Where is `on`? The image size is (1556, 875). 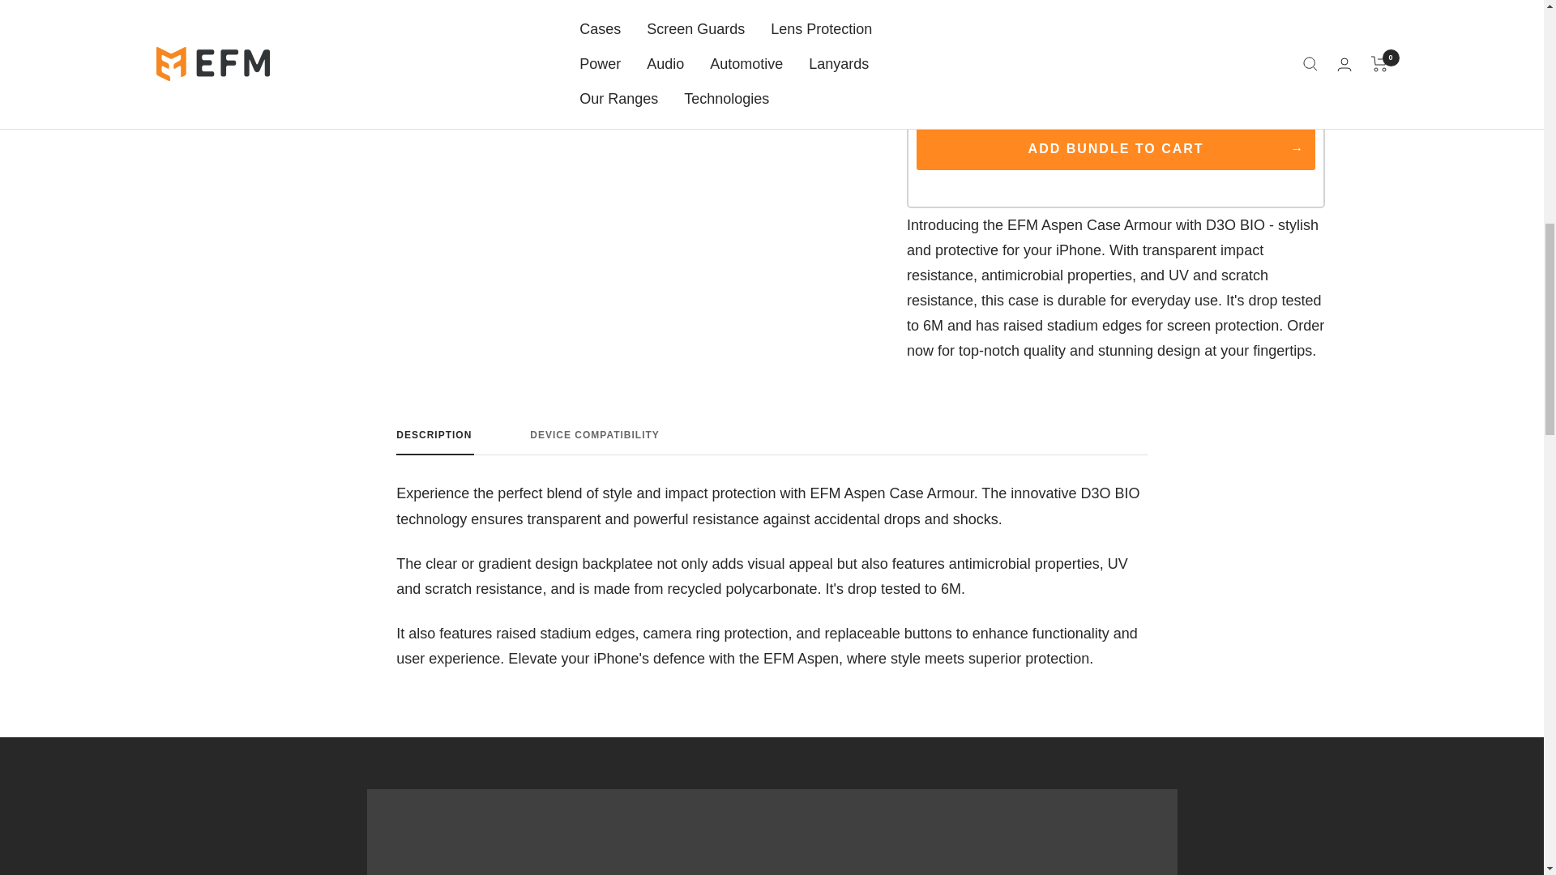
on is located at coordinates (1306, 75).